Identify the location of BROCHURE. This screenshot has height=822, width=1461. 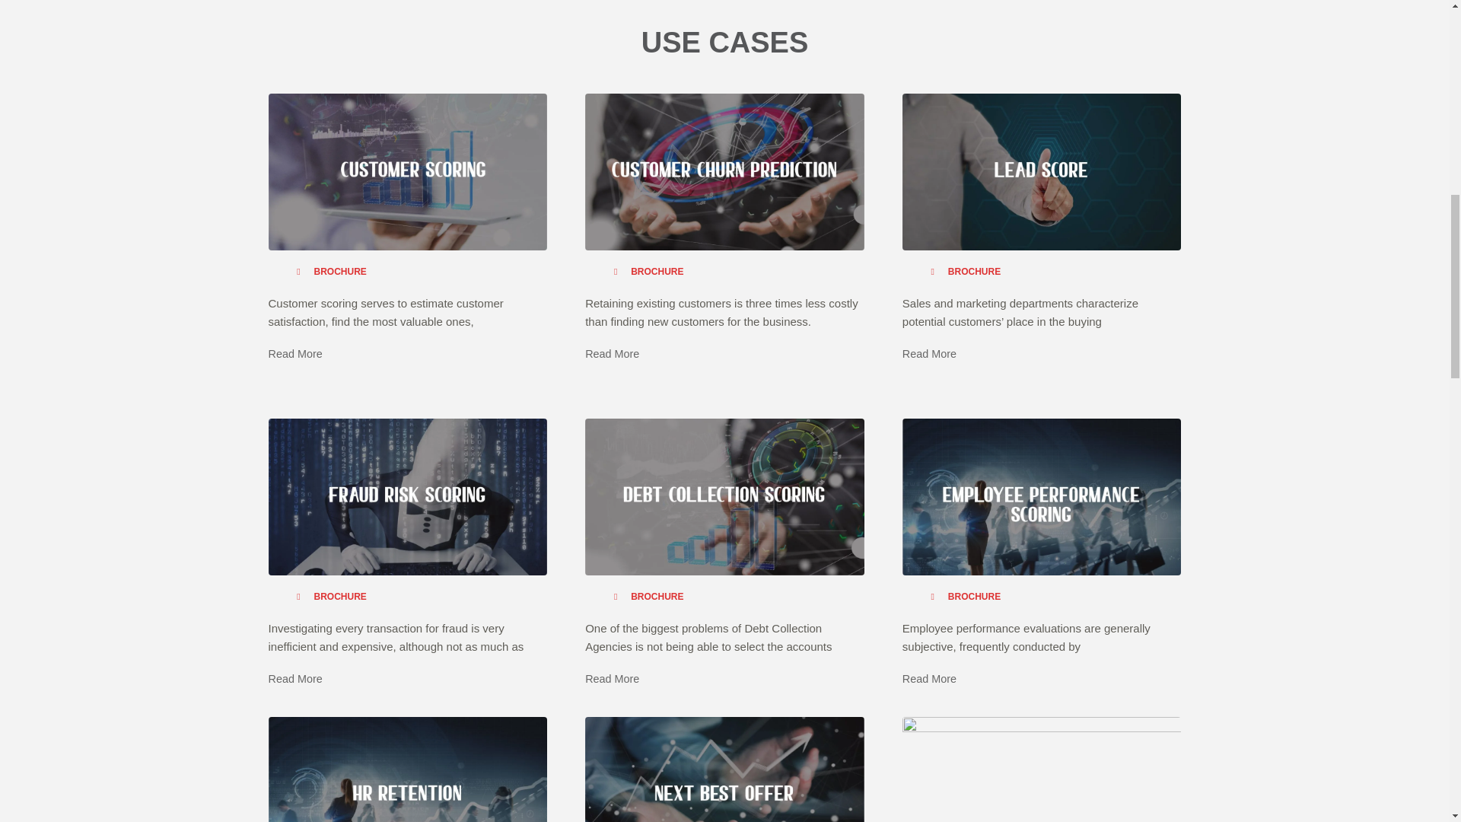
(339, 596).